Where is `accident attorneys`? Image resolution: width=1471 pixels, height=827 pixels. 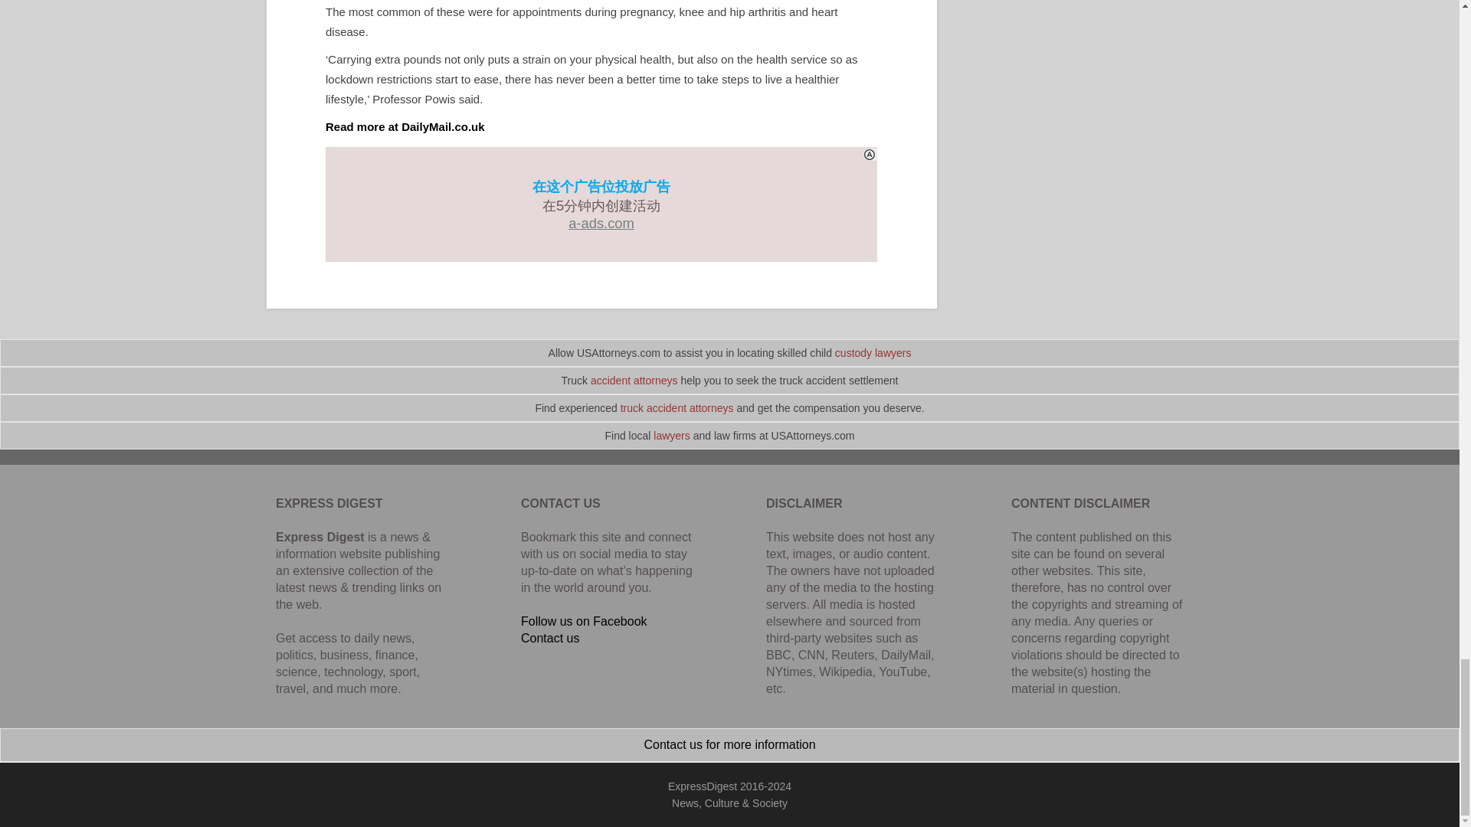 accident attorneys is located at coordinates (634, 381).